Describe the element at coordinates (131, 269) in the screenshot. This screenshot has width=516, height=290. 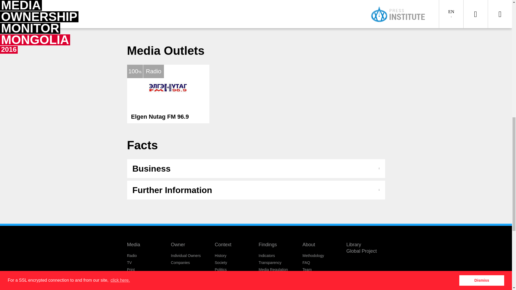
I see `Print` at that location.